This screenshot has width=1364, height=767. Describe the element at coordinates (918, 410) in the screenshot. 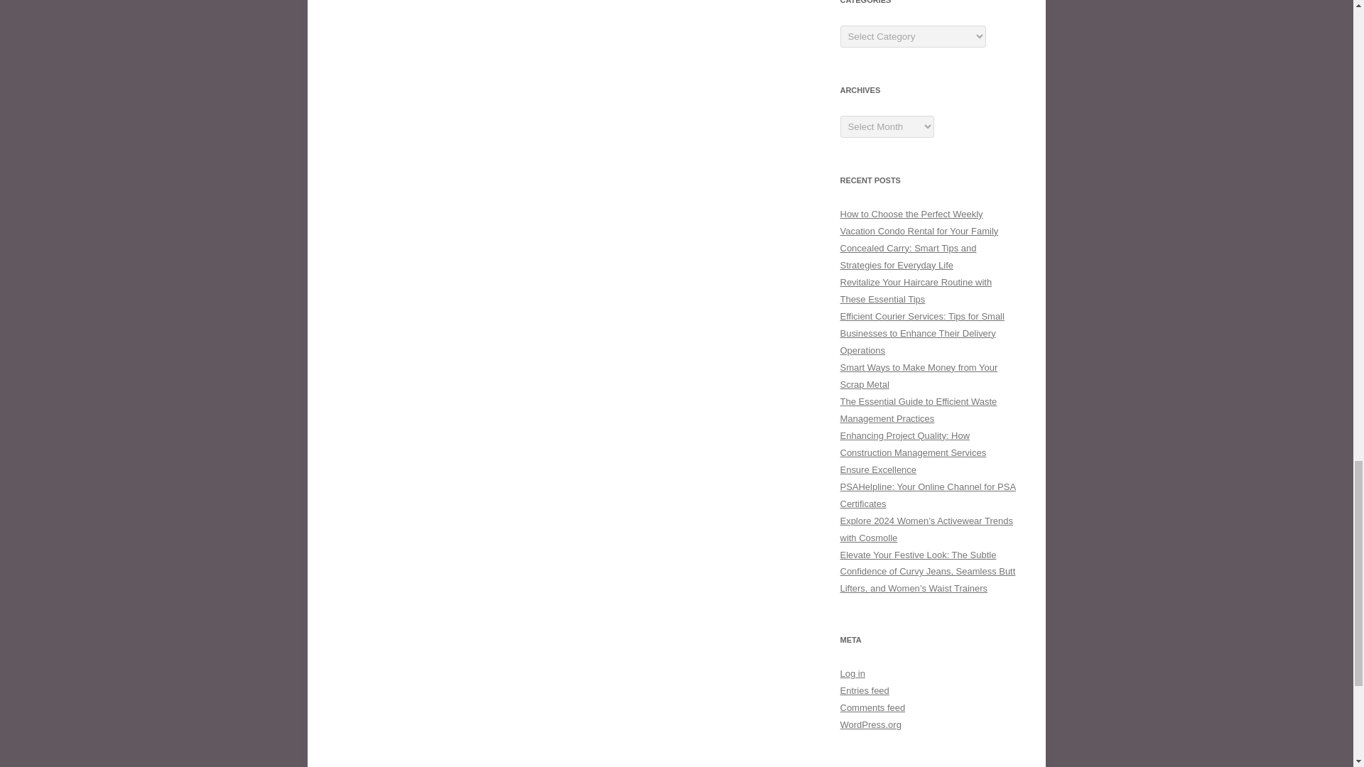

I see `The Essential Guide to Efficient Waste Management Practices` at that location.